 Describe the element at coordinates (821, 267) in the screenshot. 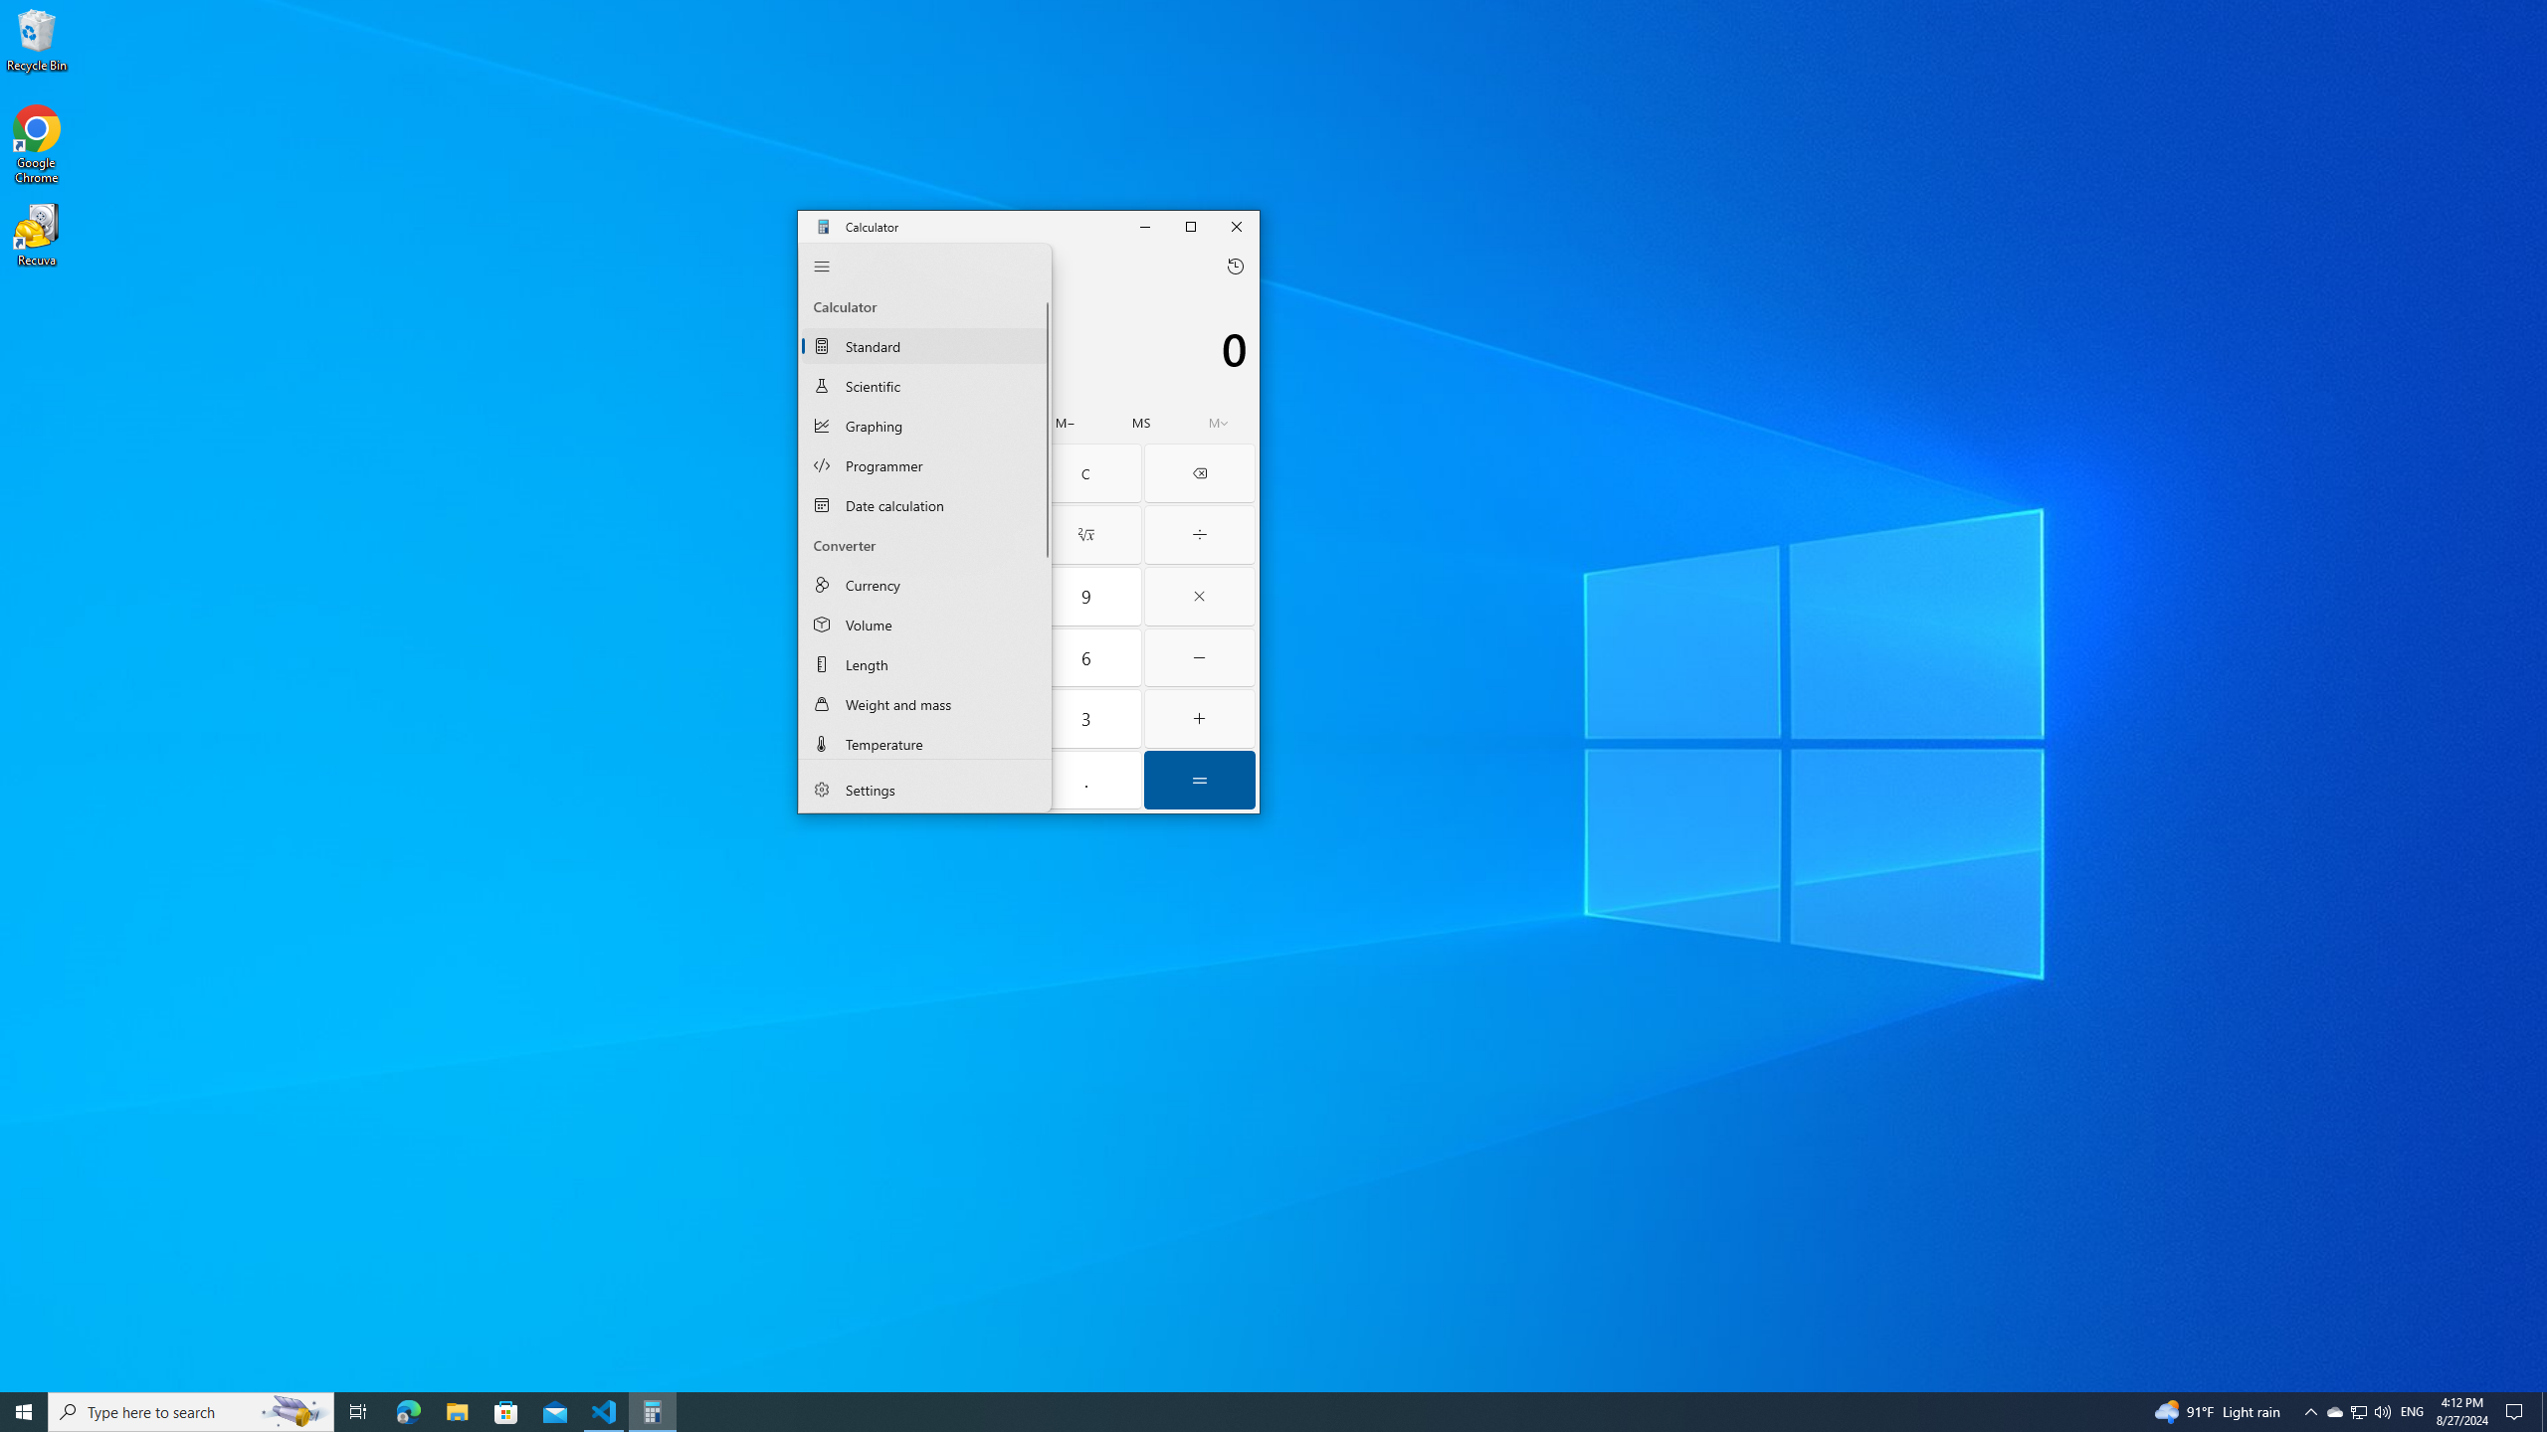

I see `Close Navigation` at that location.